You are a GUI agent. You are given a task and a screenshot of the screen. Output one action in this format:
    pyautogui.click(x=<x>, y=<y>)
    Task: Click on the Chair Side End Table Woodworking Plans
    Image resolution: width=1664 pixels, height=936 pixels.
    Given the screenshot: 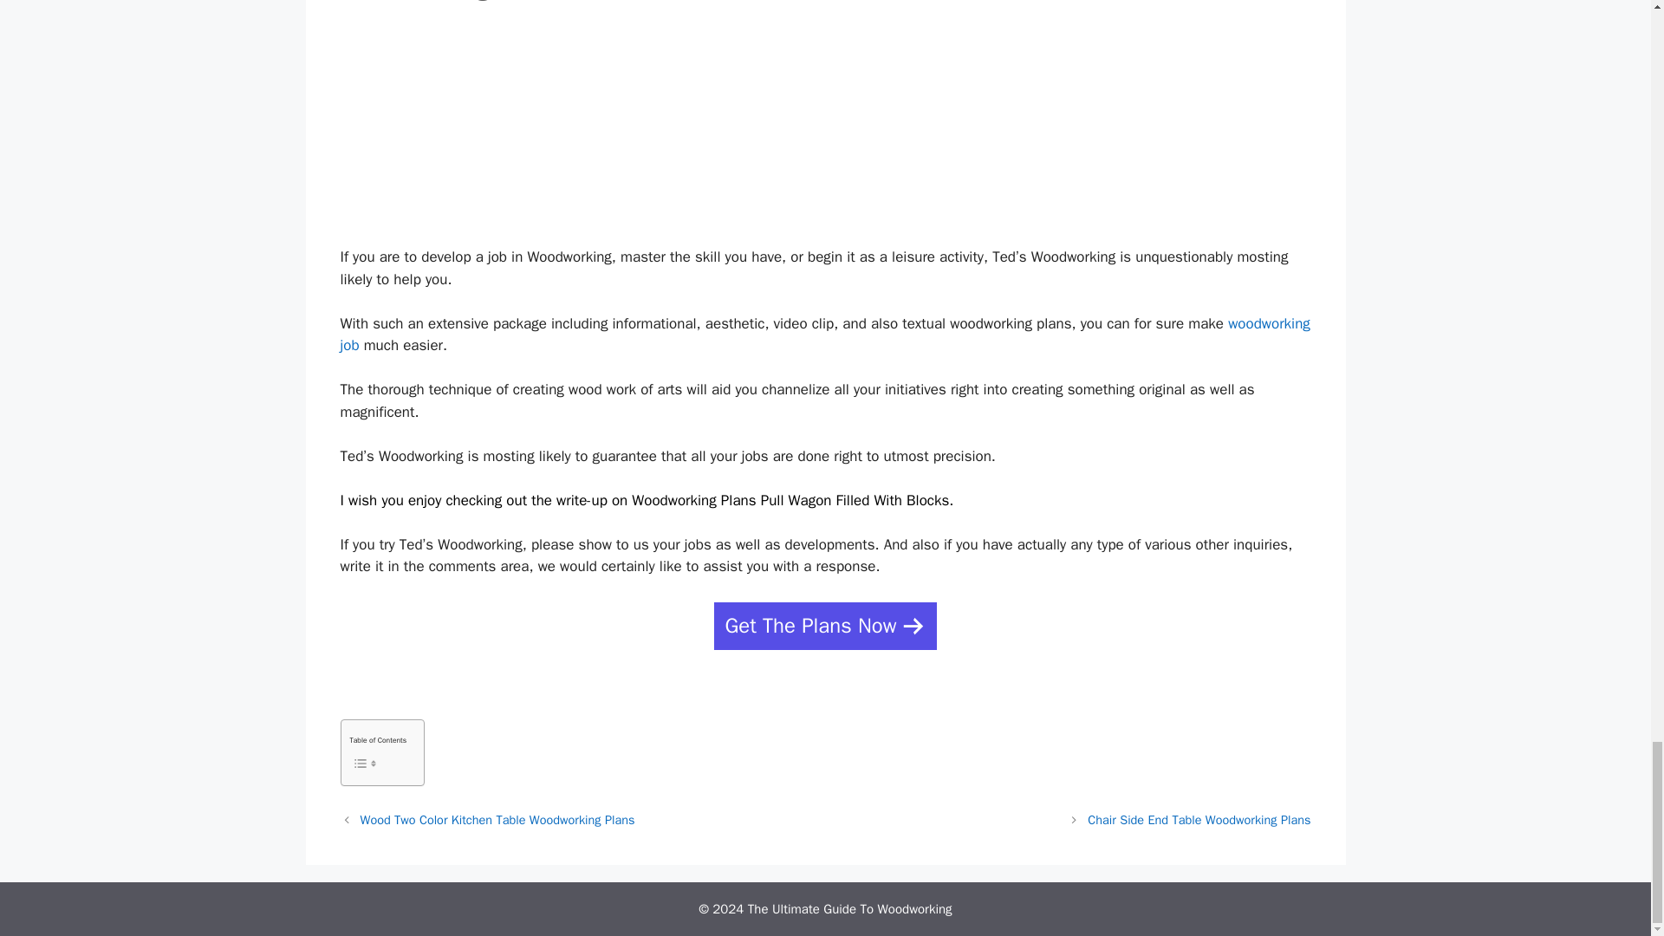 What is the action you would take?
    pyautogui.click(x=1199, y=820)
    